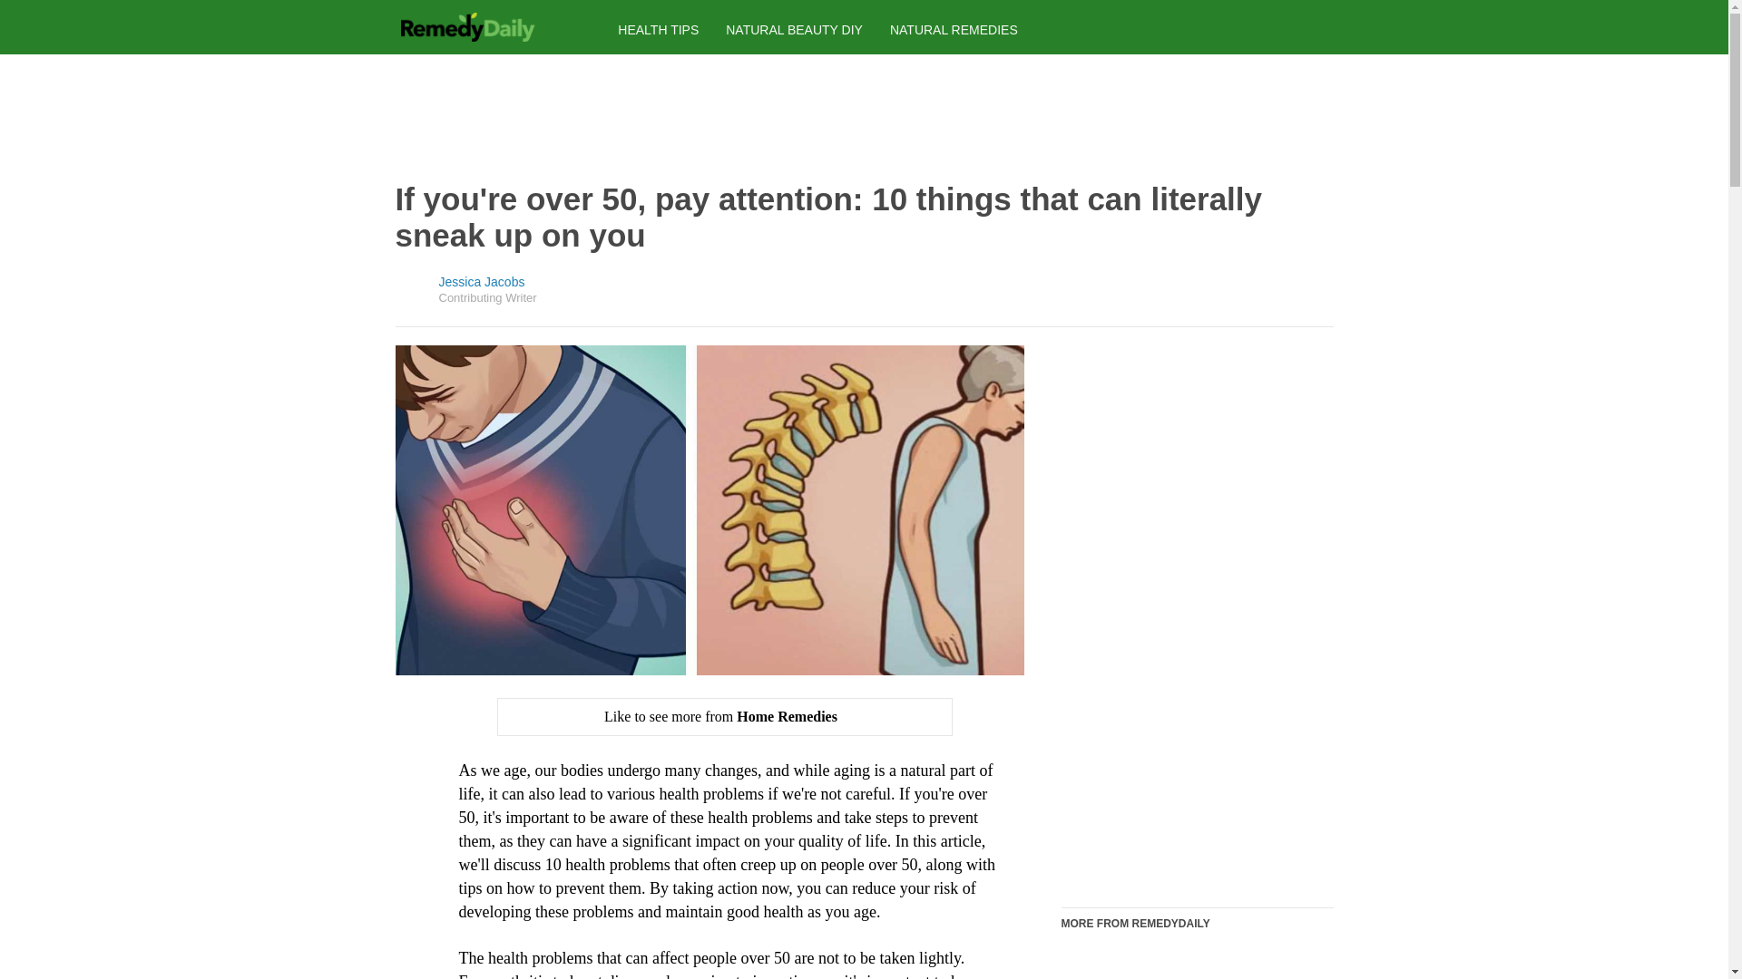 The width and height of the screenshot is (1742, 979). I want to click on 10 ways to rid spiders for good without any chemicals, so click(1198, 964).